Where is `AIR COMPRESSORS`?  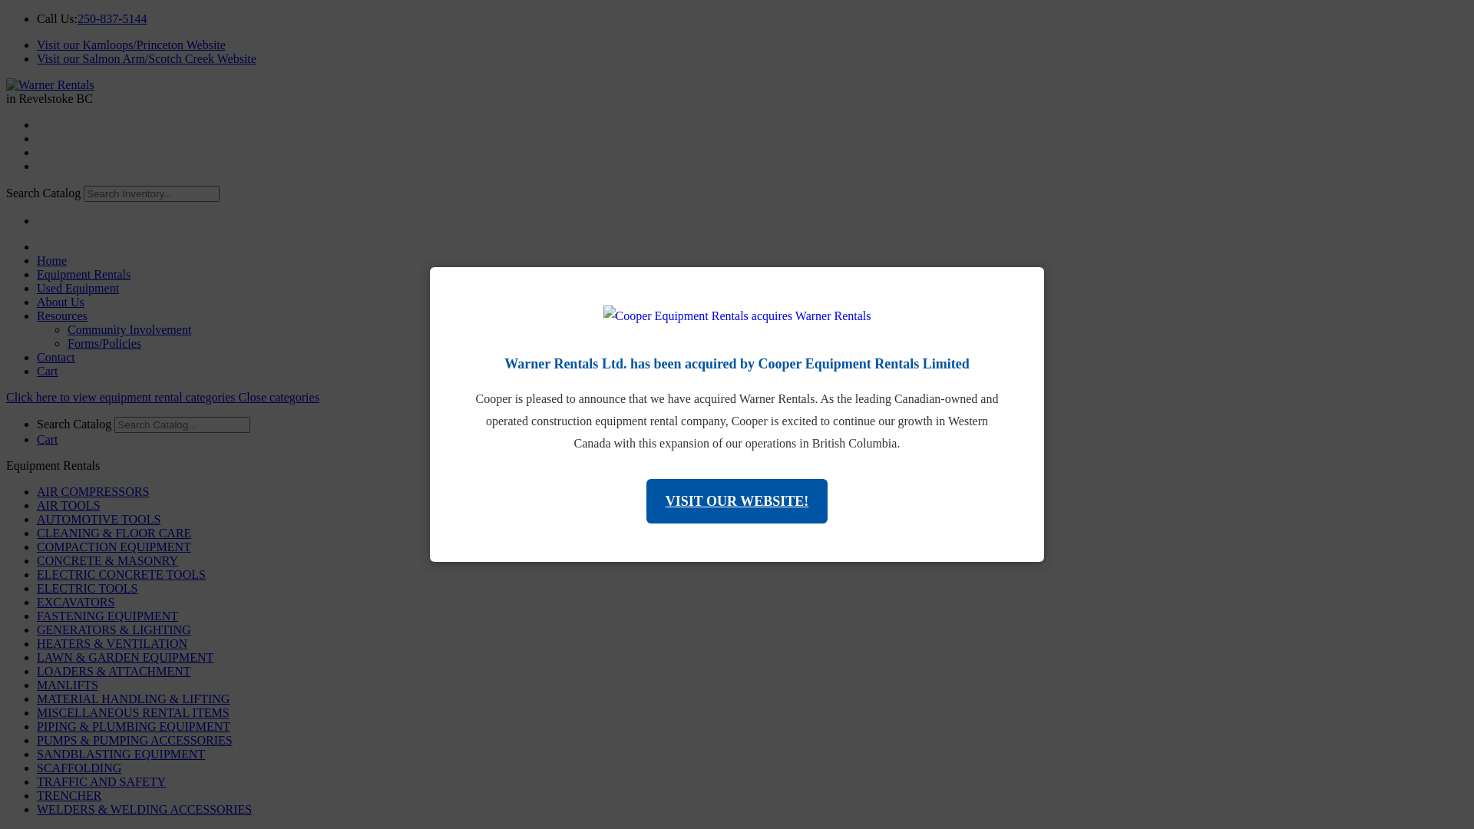 AIR COMPRESSORS is located at coordinates (93, 491).